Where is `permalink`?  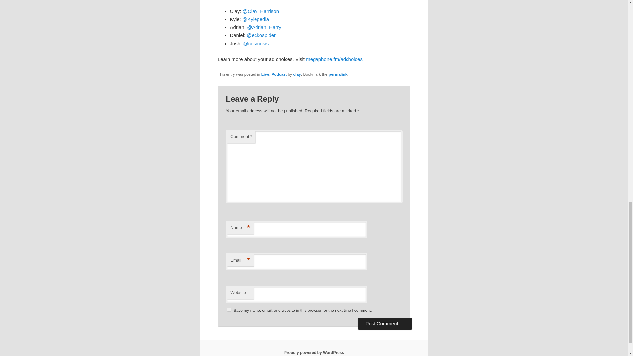 permalink is located at coordinates (338, 74).